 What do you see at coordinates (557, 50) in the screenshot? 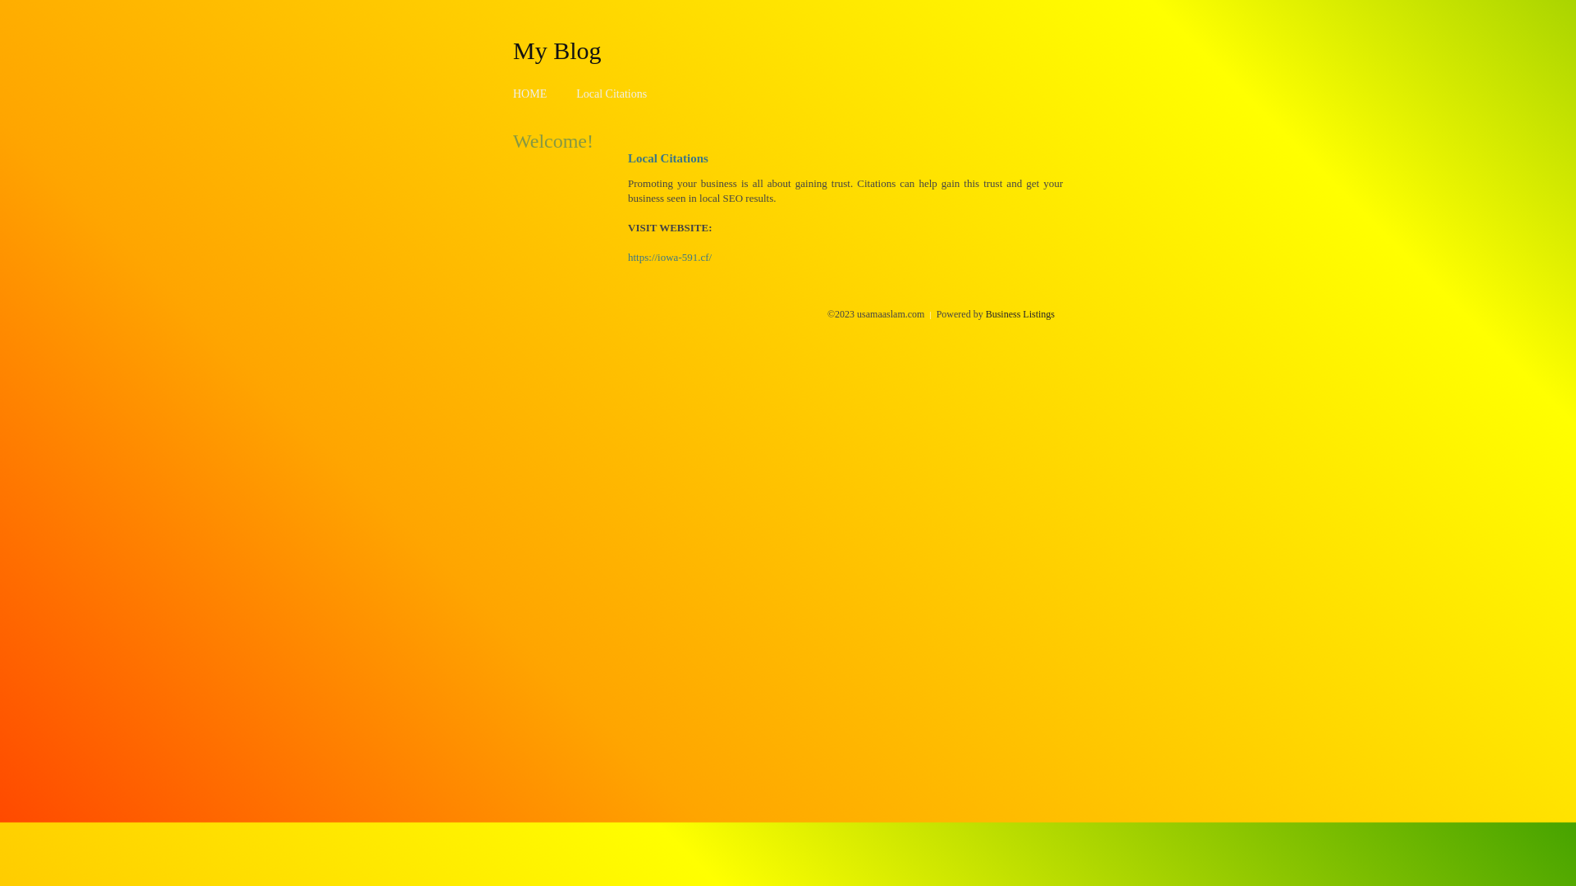
I see `My Blog` at bounding box center [557, 50].